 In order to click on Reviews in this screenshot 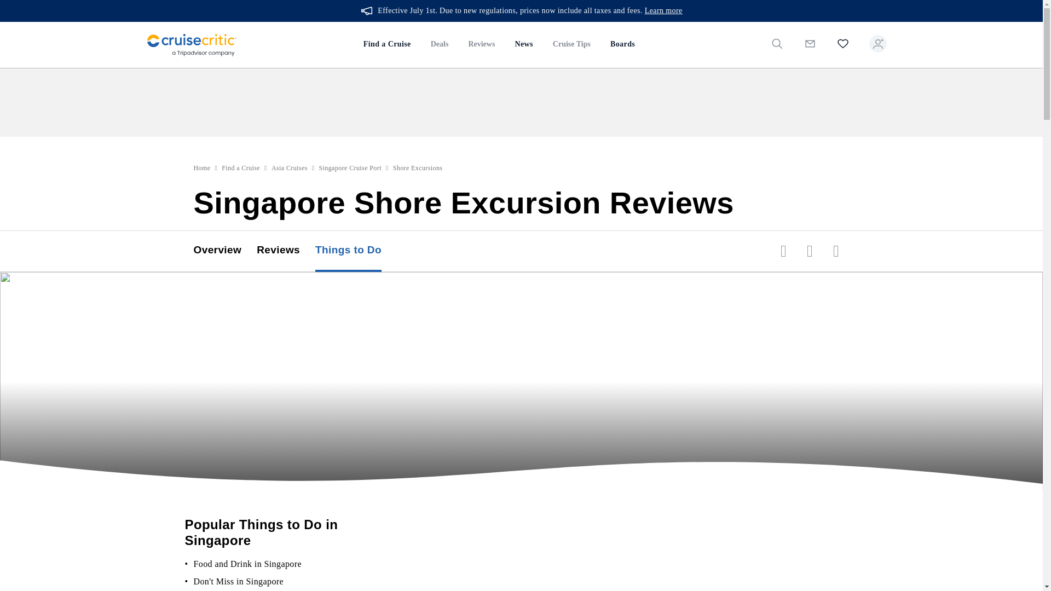, I will do `click(481, 45)`.